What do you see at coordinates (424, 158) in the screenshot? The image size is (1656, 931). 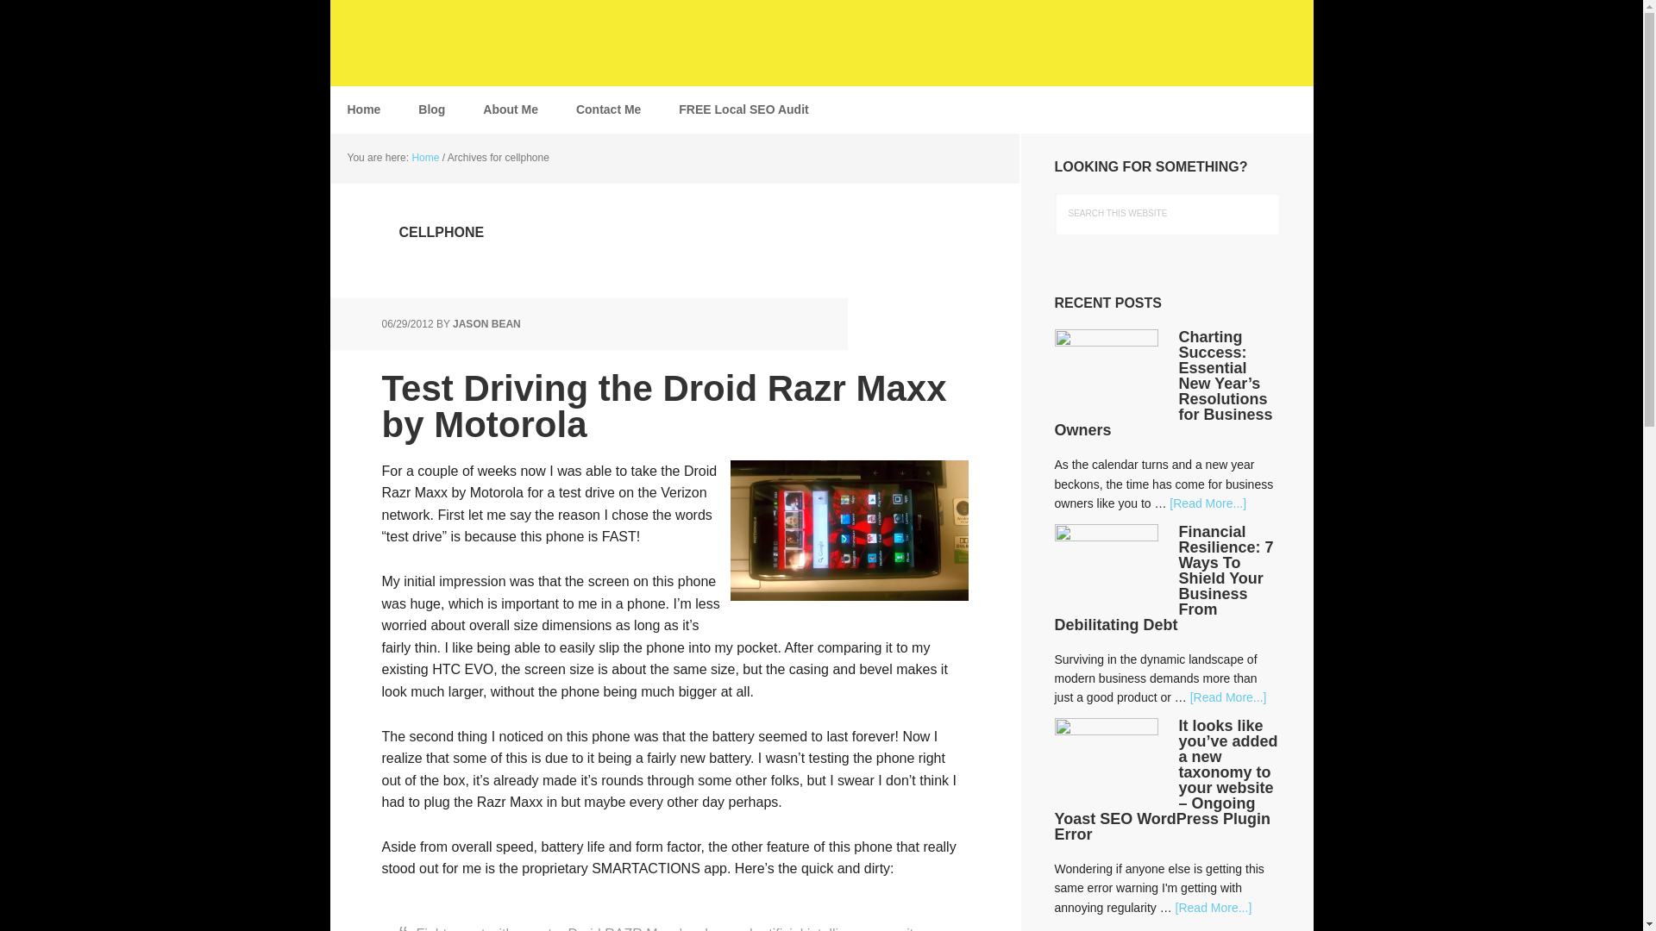 I see `Home` at bounding box center [424, 158].